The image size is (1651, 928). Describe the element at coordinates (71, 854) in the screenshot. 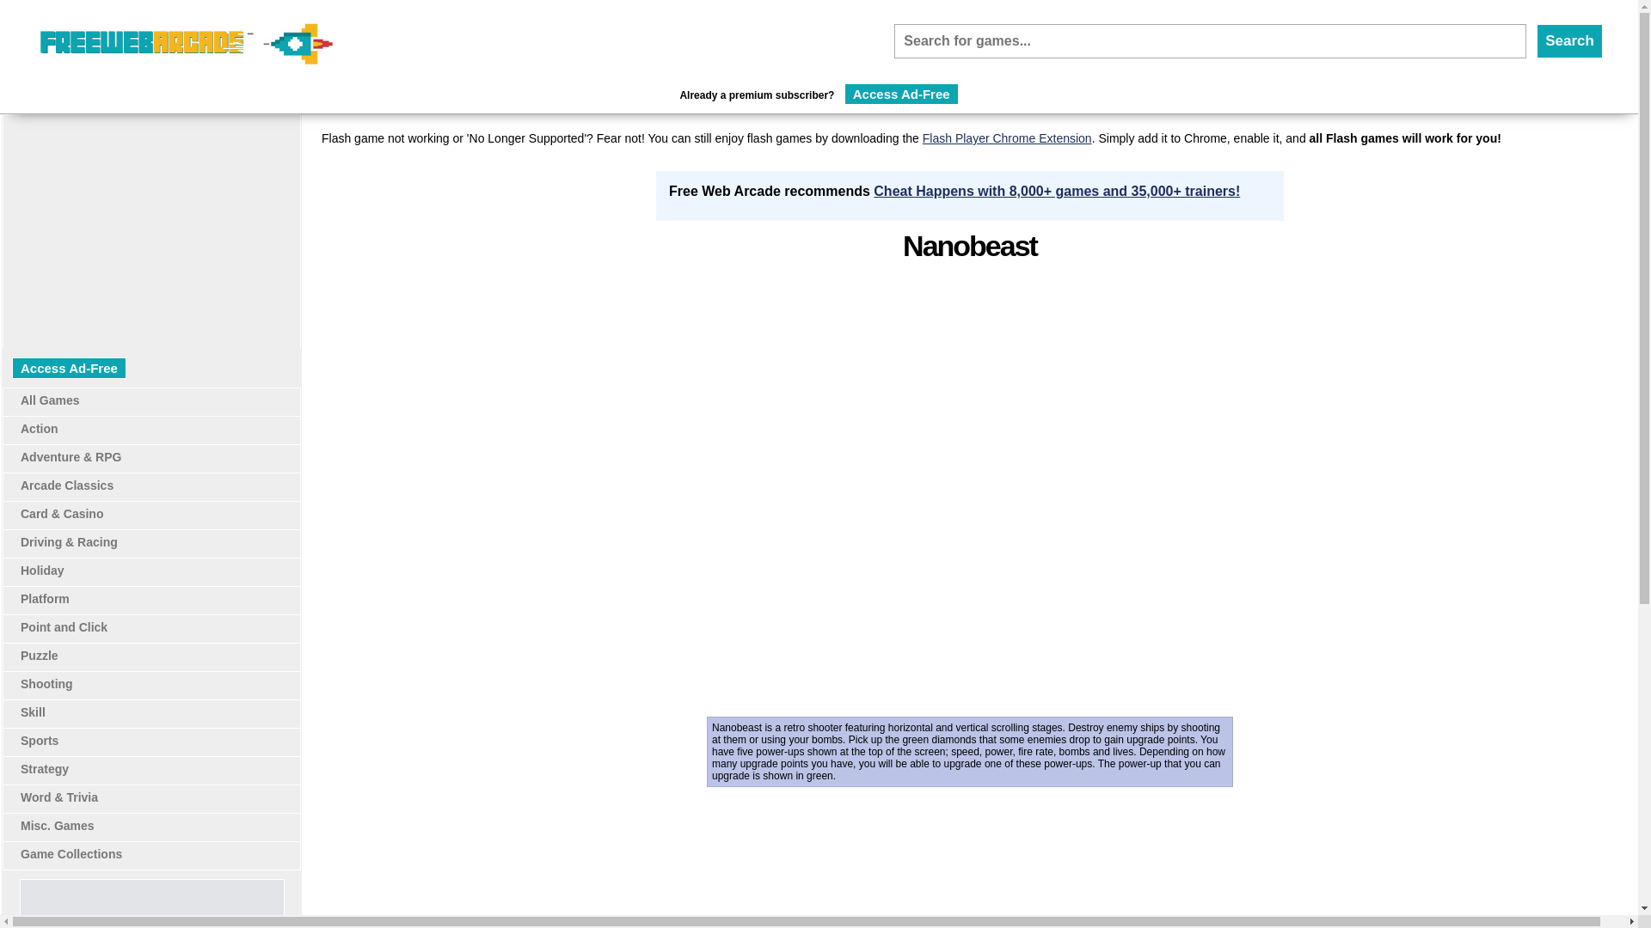

I see `Game Collections` at that location.